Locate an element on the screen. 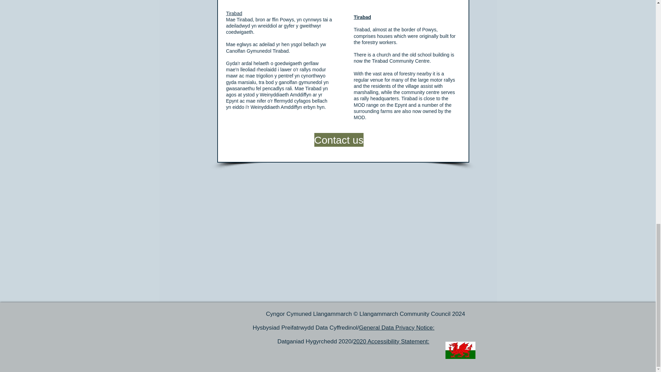 This screenshot has width=661, height=372. Contact us is located at coordinates (338, 139).